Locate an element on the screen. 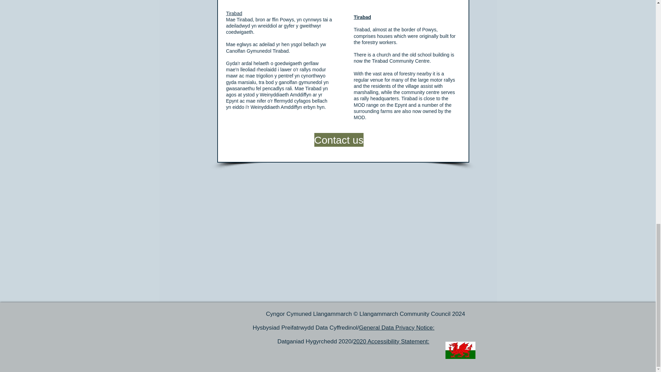 This screenshot has width=661, height=372. Contact us is located at coordinates (338, 139).